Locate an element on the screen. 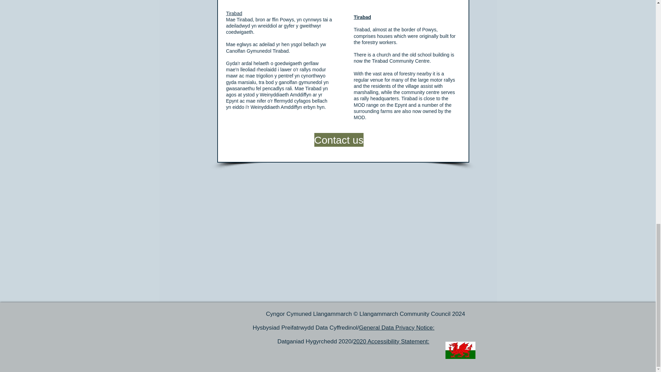 This screenshot has width=661, height=372. Contact us is located at coordinates (338, 139).